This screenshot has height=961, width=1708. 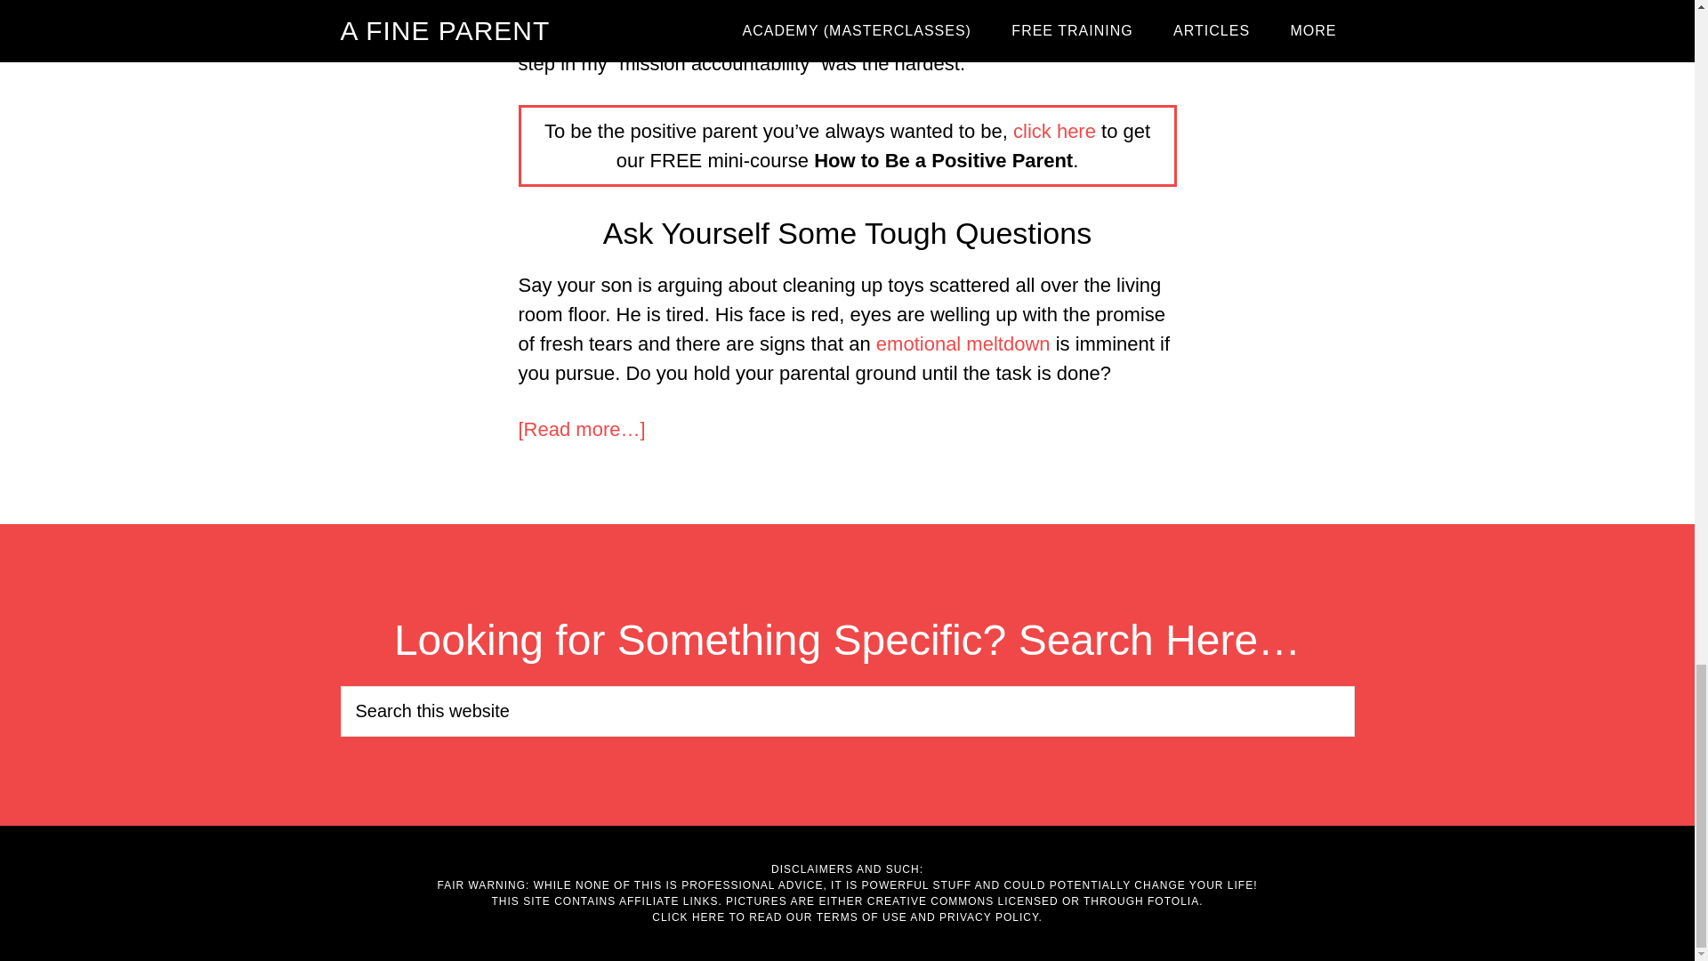 What do you see at coordinates (963, 343) in the screenshot?
I see `emotional meltdown` at bounding box center [963, 343].